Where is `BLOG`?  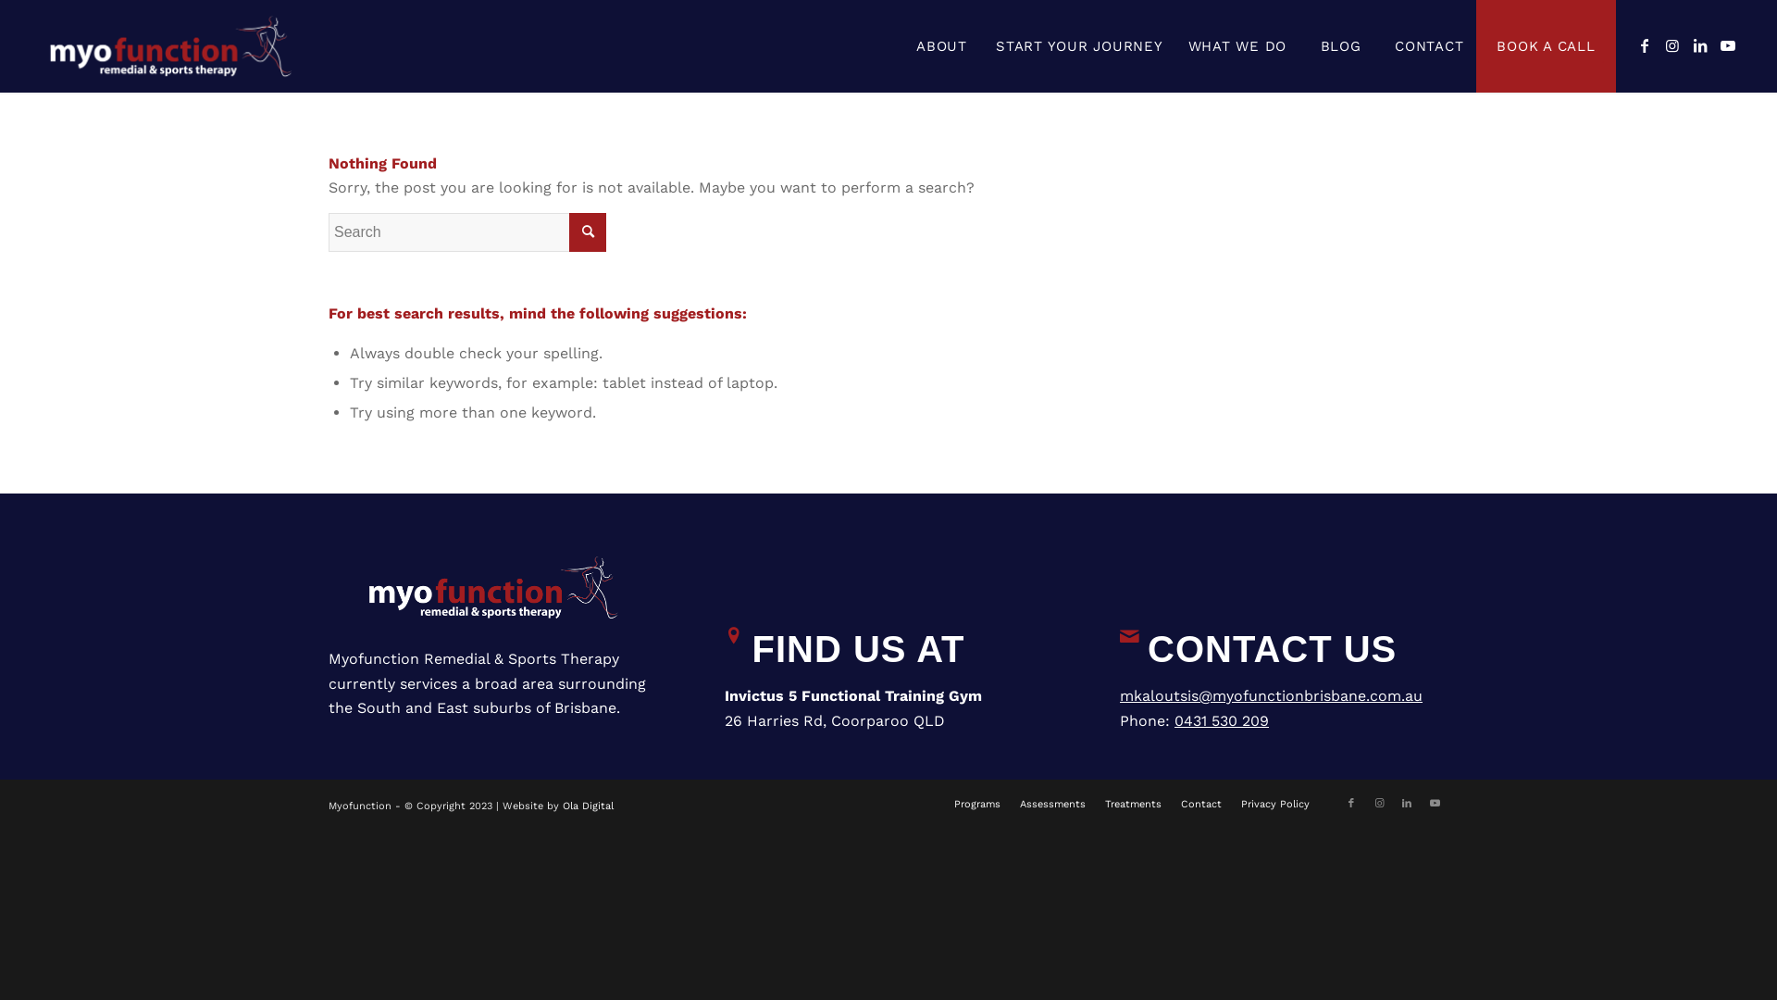
BLOG is located at coordinates (1340, 46).